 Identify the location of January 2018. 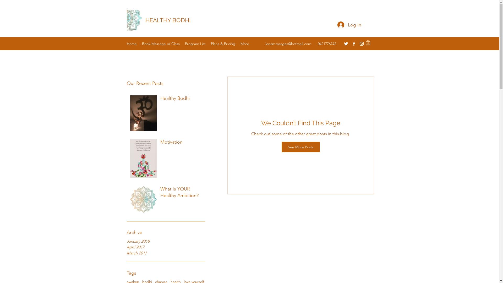
(166, 242).